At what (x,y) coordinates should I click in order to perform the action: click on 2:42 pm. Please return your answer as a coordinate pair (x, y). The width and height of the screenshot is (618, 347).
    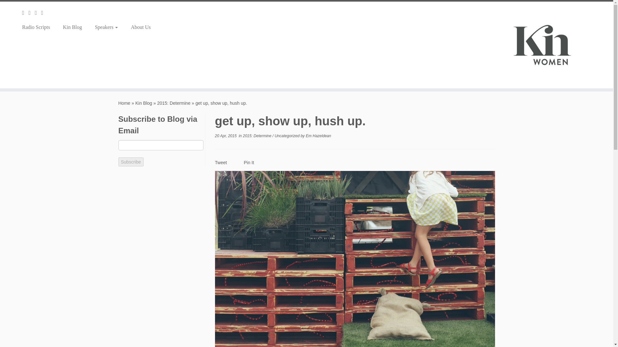
    Looking at the image, I should click on (226, 136).